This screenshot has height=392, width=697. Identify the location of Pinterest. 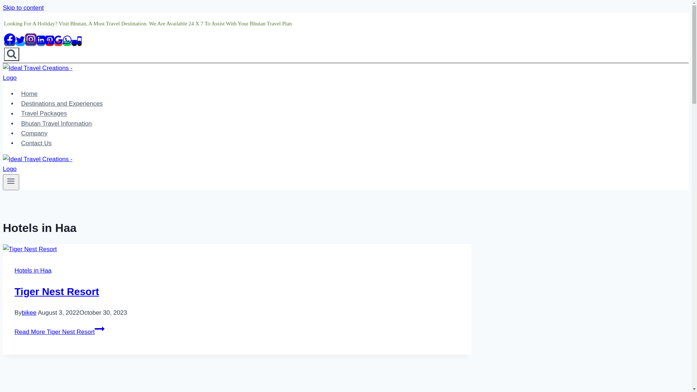
(50, 44).